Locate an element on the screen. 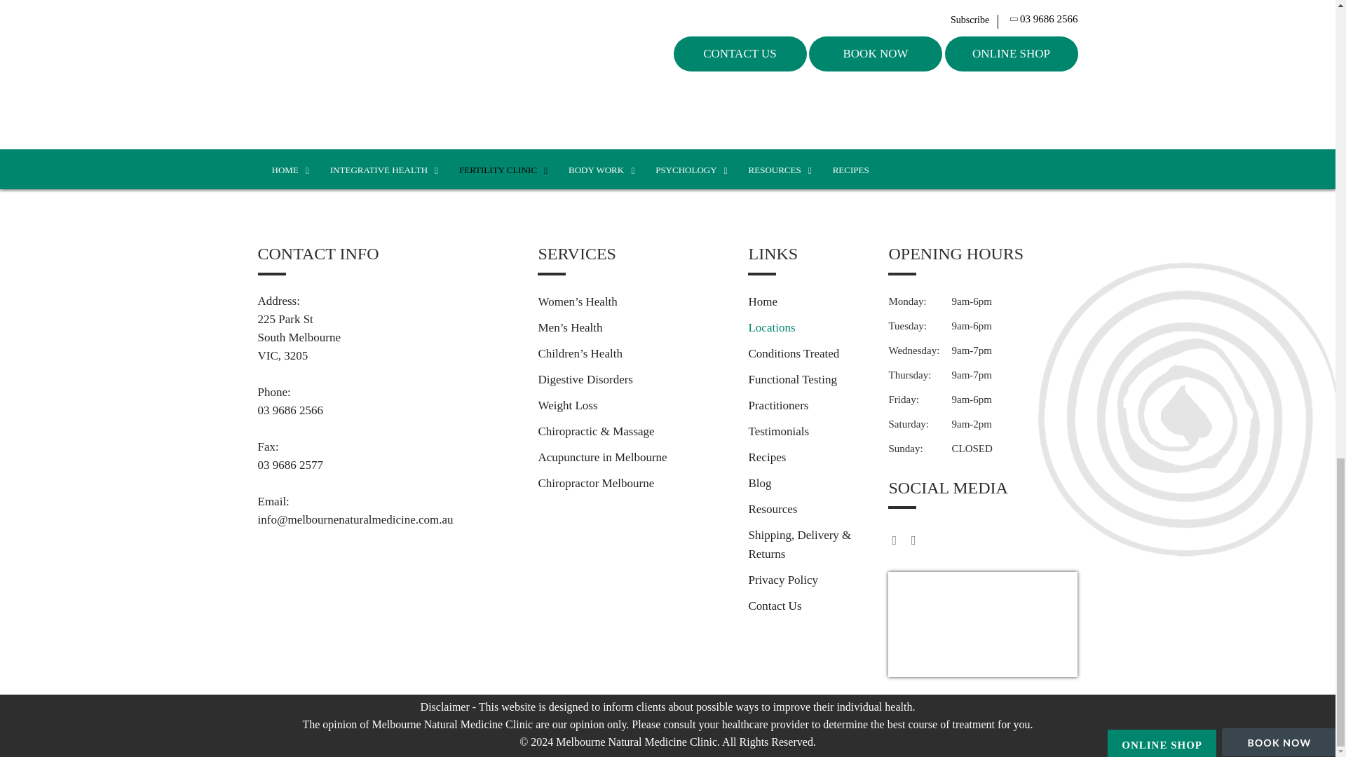 The image size is (1346, 757). Sign up is located at coordinates (1022, 91).